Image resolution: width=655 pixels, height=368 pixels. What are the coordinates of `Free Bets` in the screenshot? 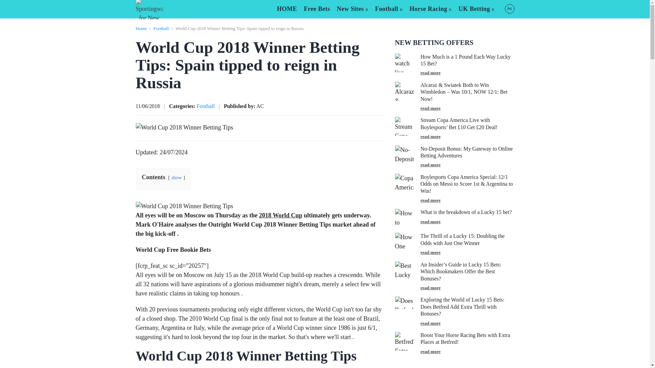 It's located at (317, 9).